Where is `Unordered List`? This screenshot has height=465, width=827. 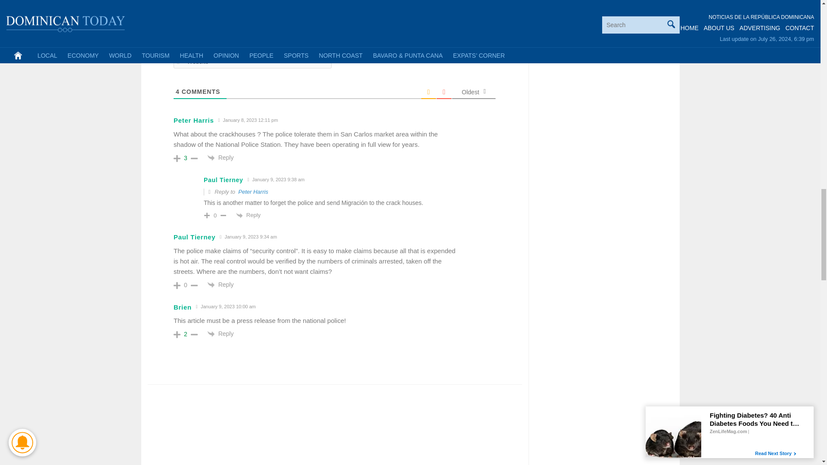
Unordered List is located at coordinates (243, 9).